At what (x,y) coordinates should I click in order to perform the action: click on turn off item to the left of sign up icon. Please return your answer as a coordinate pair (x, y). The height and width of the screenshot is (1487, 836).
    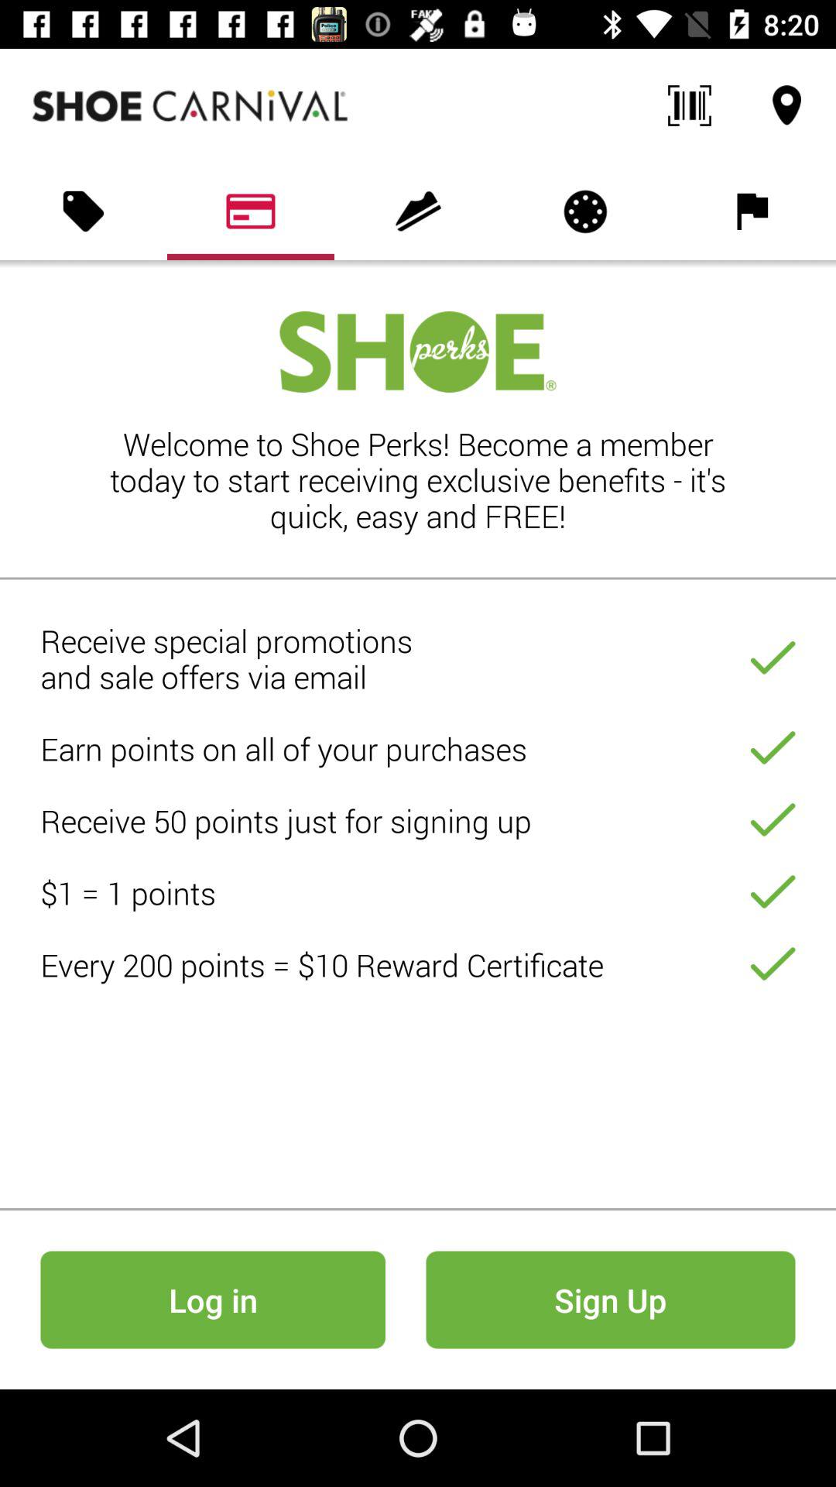
    Looking at the image, I should click on (212, 1300).